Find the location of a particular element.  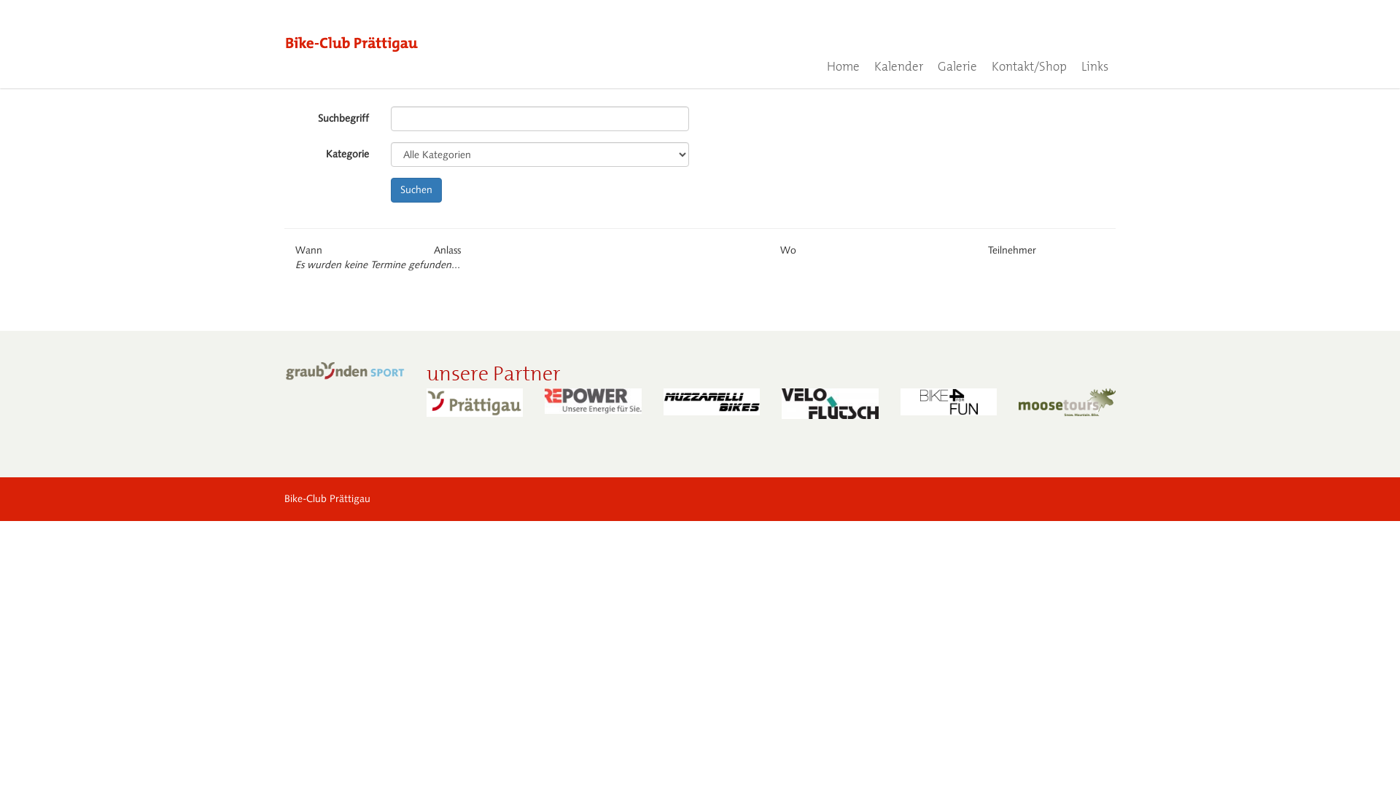

Suchen is located at coordinates (416, 190).